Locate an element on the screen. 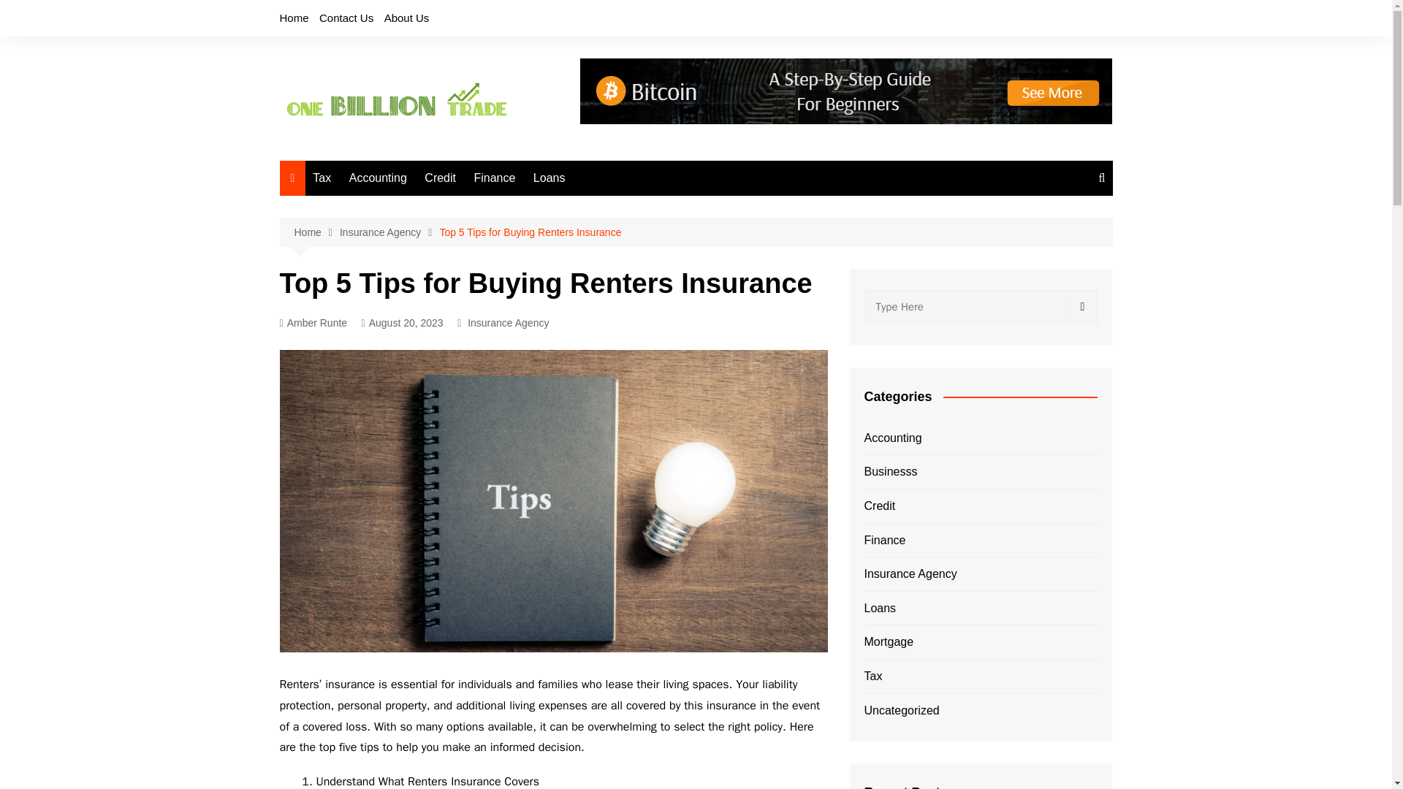 This screenshot has width=1403, height=789. Mortgage is located at coordinates (889, 642).